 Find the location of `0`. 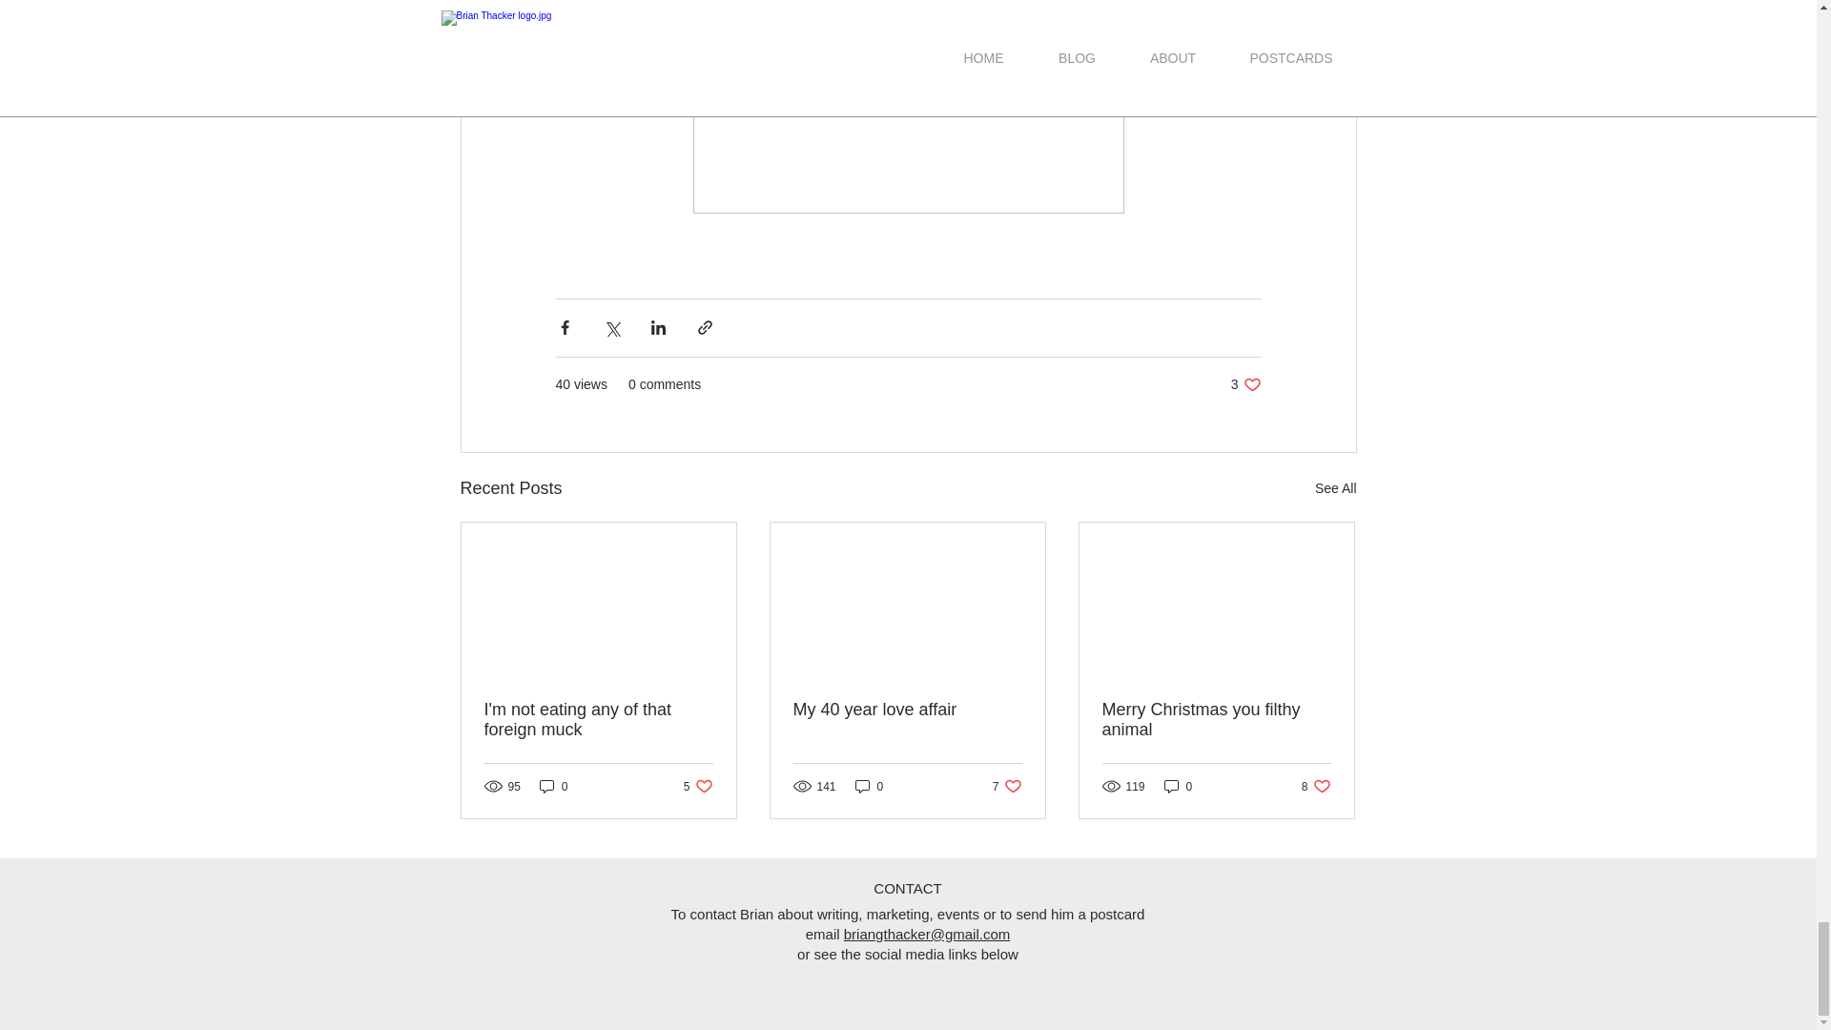

0 is located at coordinates (1007, 786).